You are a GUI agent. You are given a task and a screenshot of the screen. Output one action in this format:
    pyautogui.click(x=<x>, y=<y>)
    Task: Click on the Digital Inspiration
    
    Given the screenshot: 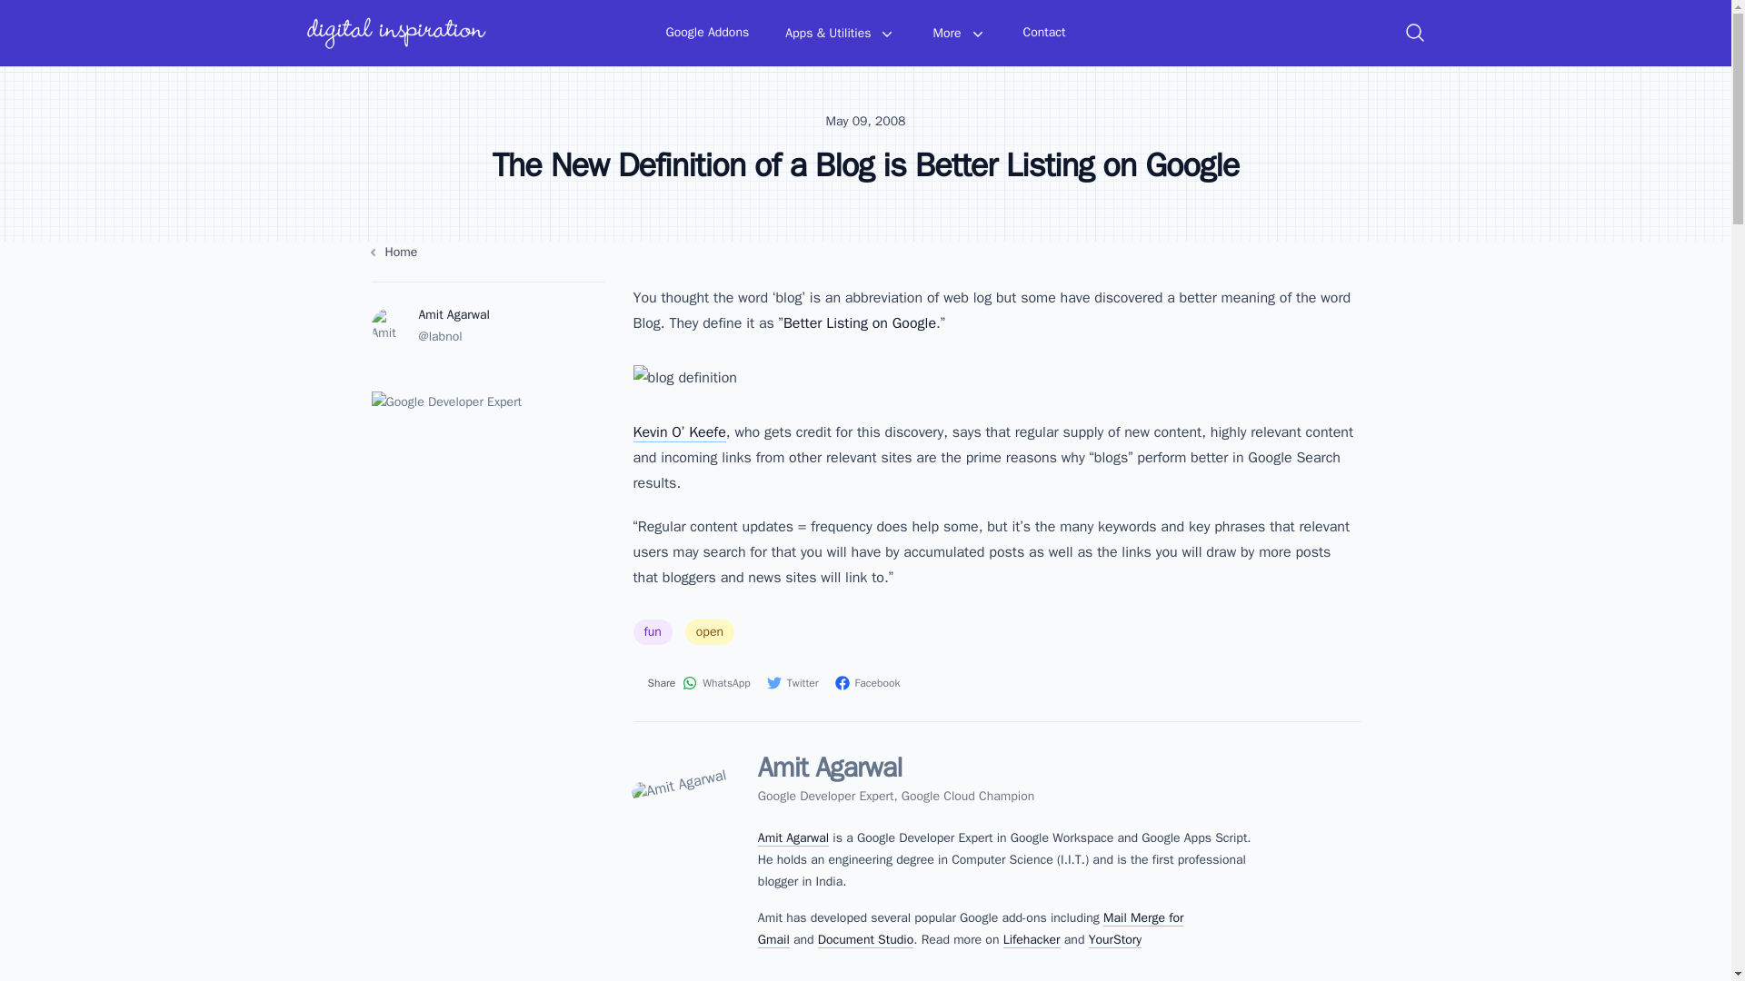 What is the action you would take?
    pyautogui.click(x=396, y=33)
    